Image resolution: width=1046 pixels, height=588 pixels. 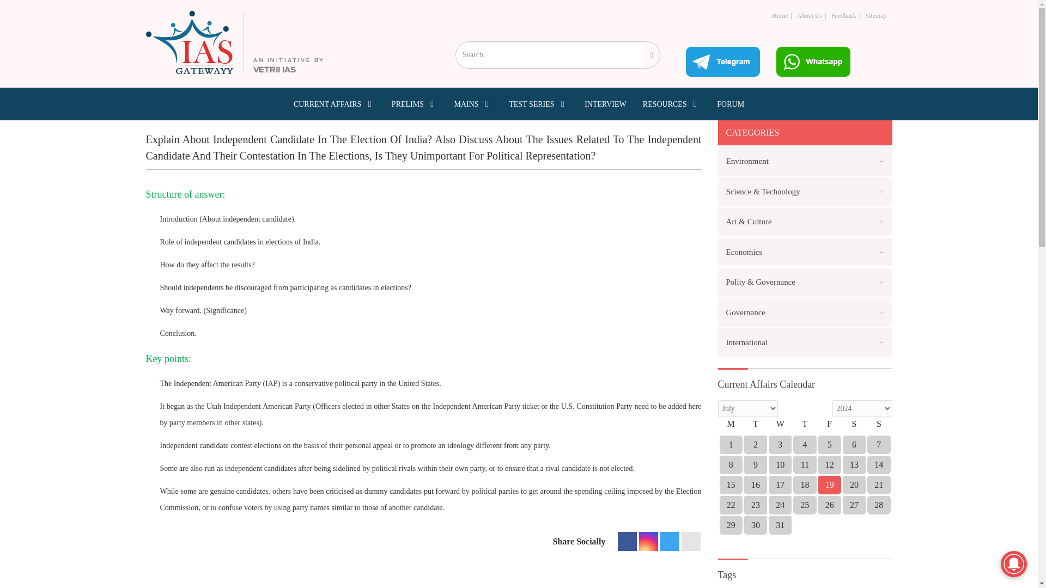 What do you see at coordinates (335, 103) in the screenshot?
I see `CURRENT AFFAIRS` at bounding box center [335, 103].